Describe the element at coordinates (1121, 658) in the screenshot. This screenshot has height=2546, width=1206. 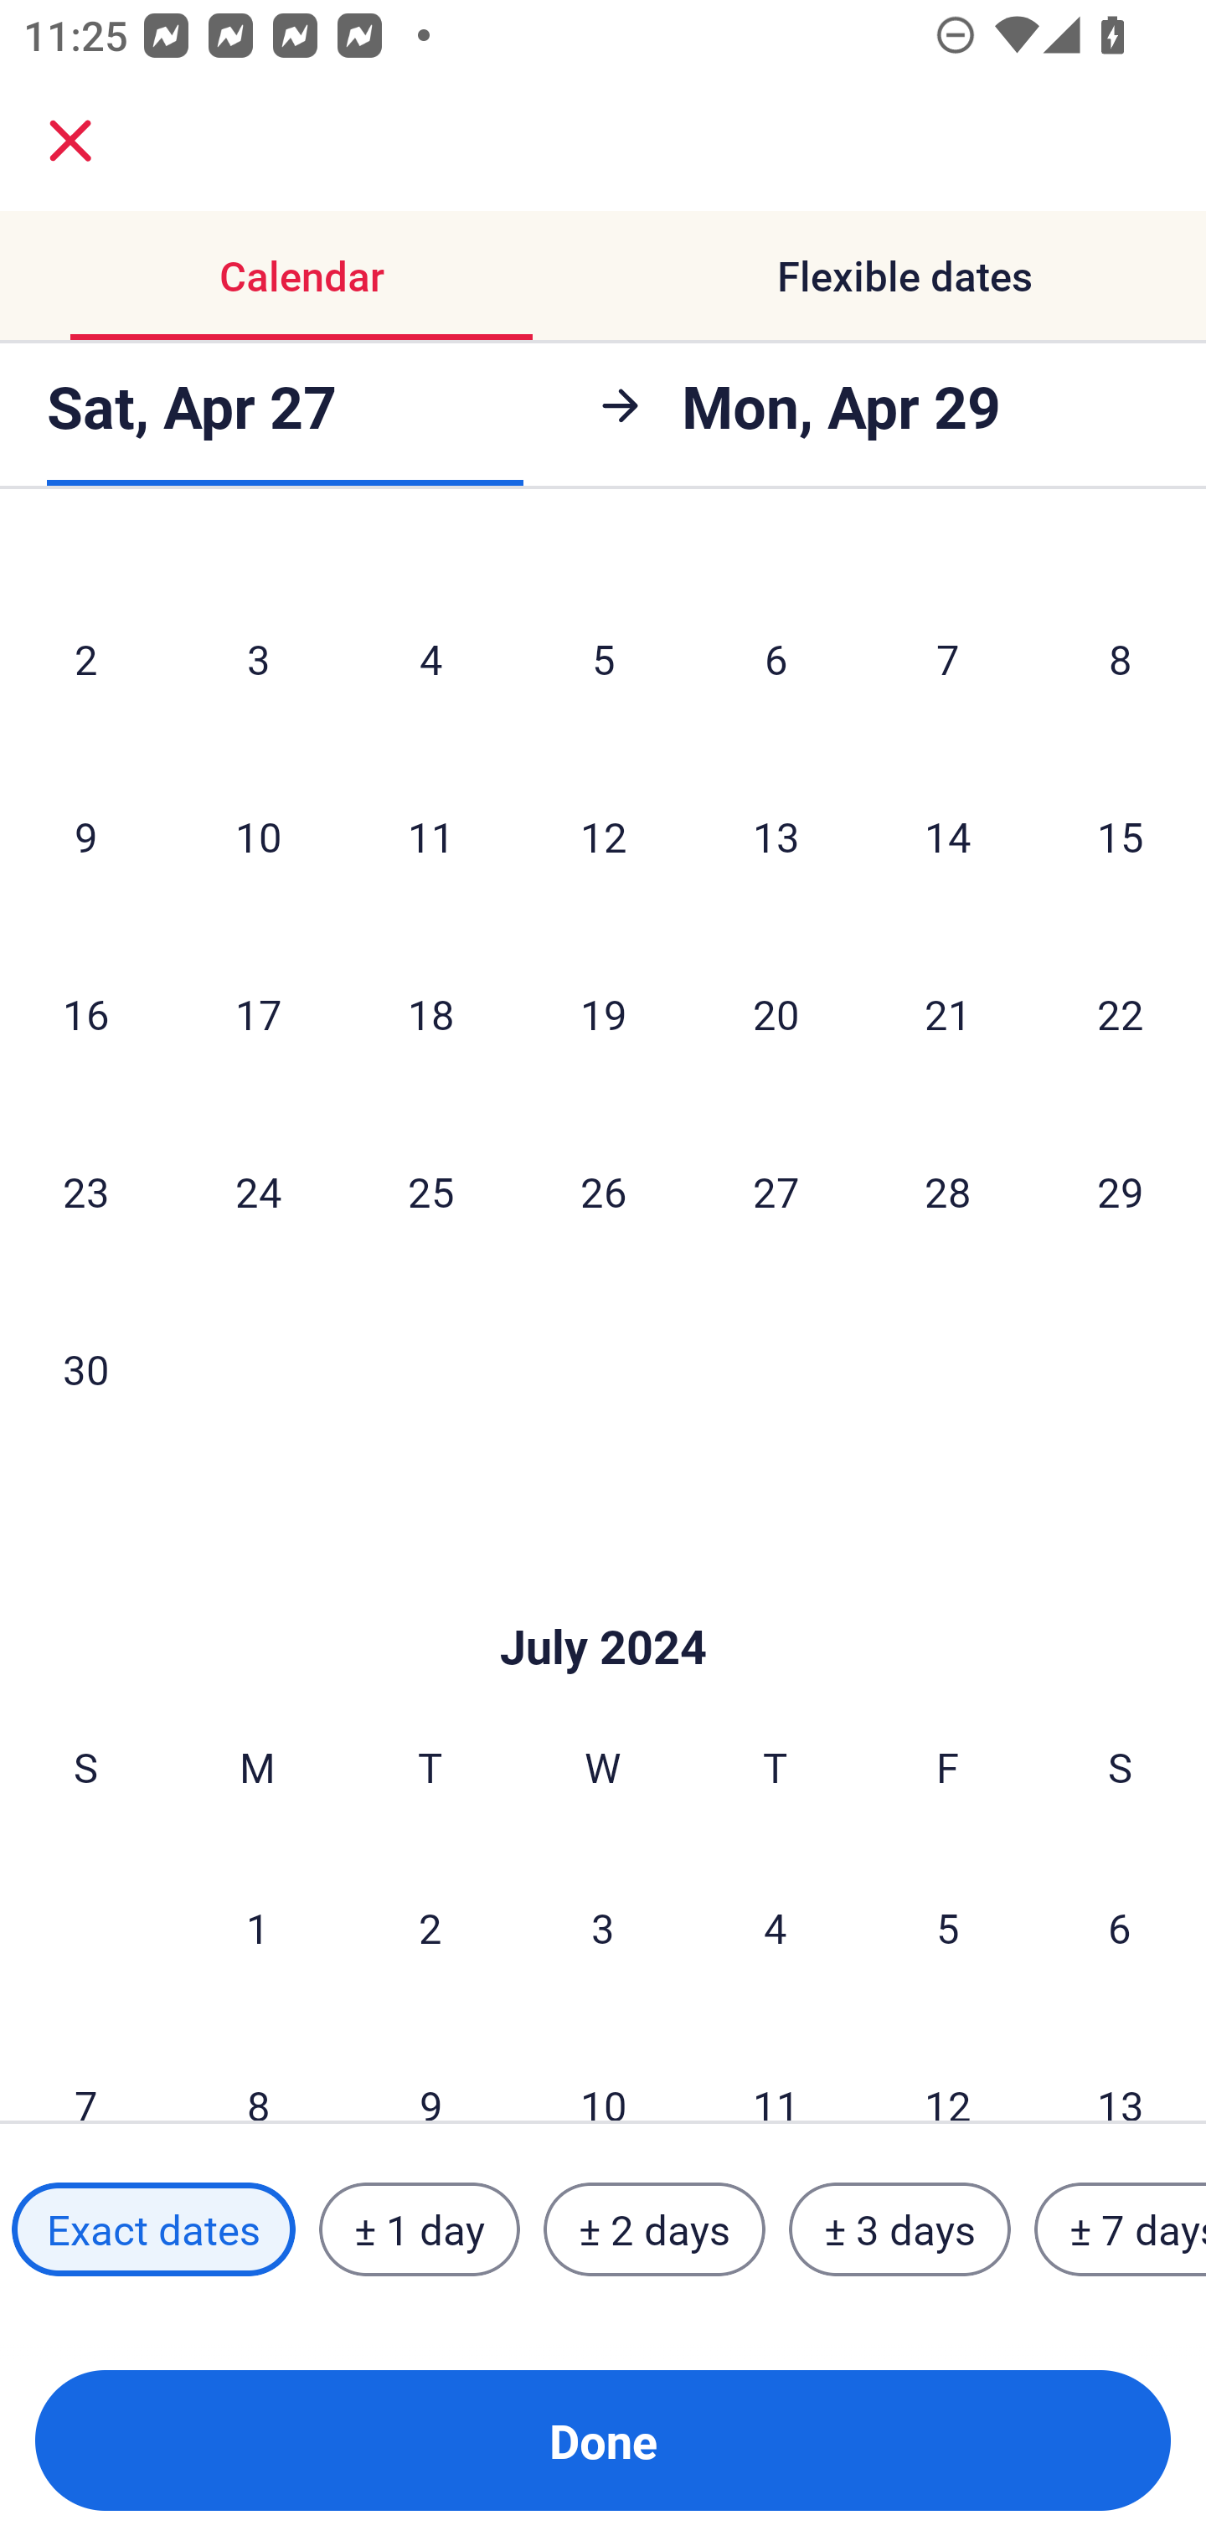
I see `8 Saturday, June 8, 2024` at that location.